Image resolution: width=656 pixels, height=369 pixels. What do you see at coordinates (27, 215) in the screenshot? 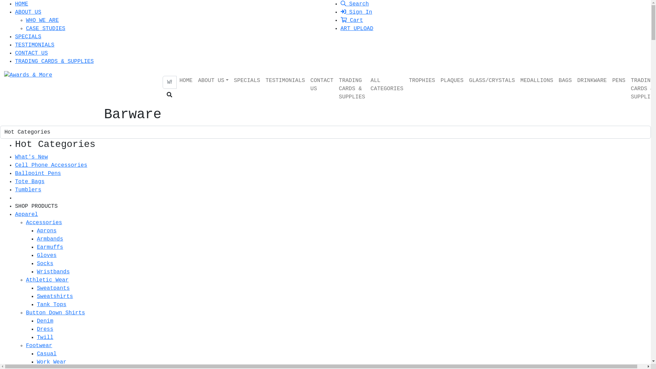
I see `Apparel` at bounding box center [27, 215].